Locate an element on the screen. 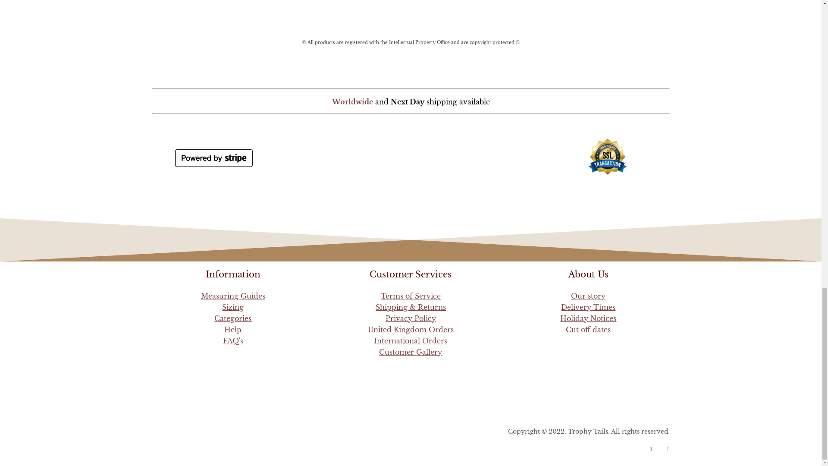 The height and width of the screenshot is (466, 828). Privacy Policy is located at coordinates (411, 318).